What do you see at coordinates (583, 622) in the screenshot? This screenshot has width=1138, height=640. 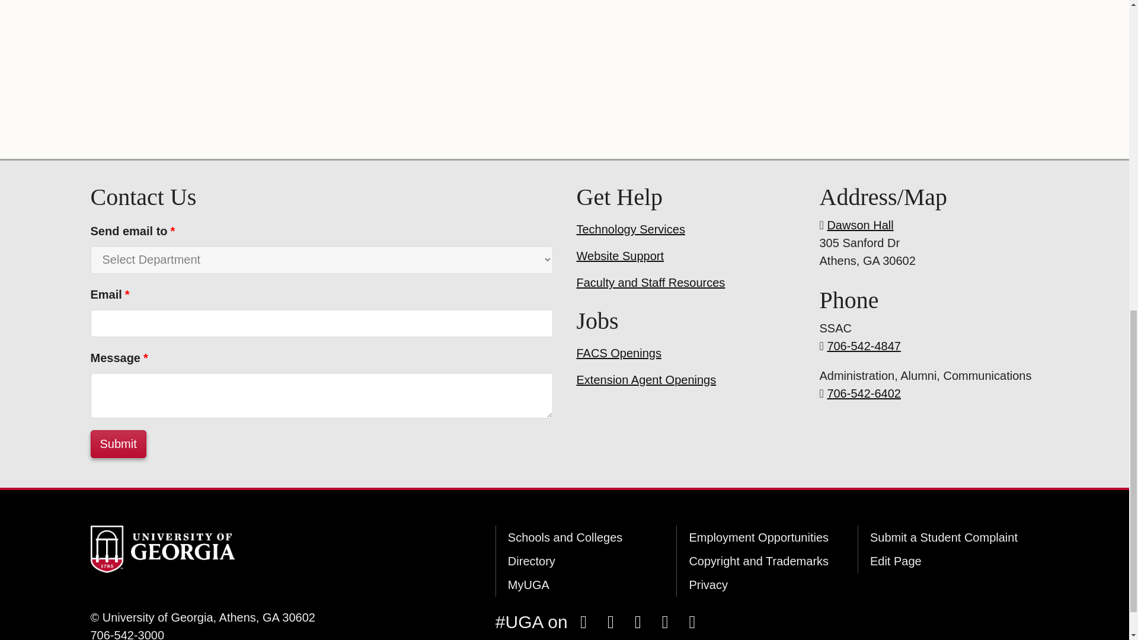 I see `Facebook` at bounding box center [583, 622].